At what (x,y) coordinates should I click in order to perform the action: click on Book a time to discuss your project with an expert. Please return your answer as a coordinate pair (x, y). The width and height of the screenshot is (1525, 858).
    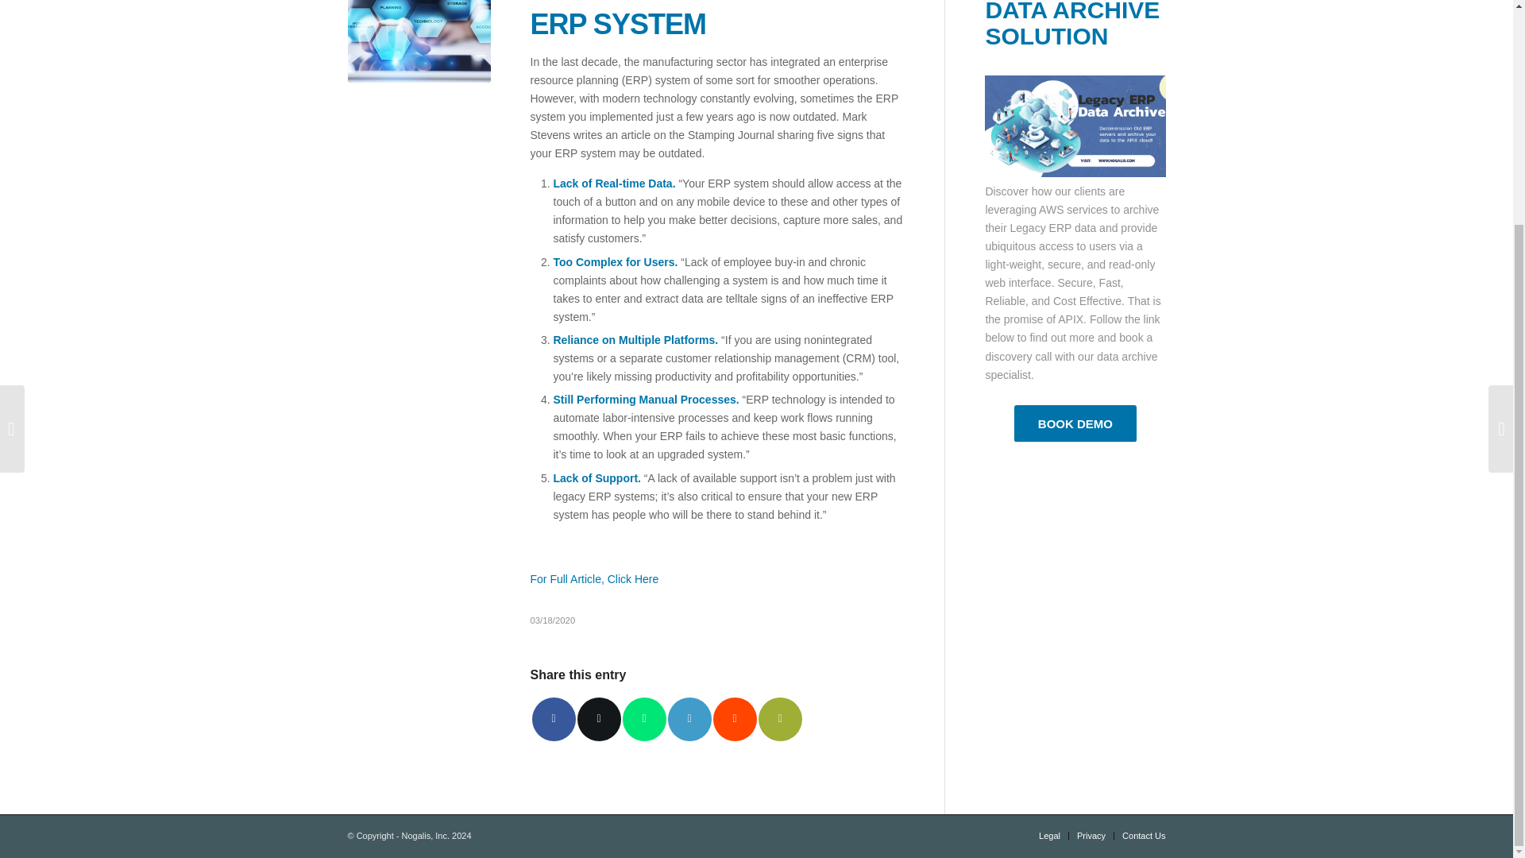
    Looking at the image, I should click on (1075, 423).